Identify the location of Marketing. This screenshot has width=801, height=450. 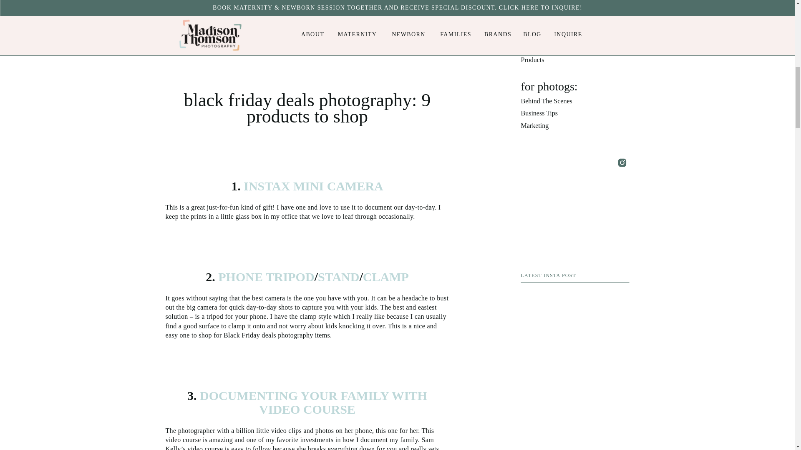
(575, 126).